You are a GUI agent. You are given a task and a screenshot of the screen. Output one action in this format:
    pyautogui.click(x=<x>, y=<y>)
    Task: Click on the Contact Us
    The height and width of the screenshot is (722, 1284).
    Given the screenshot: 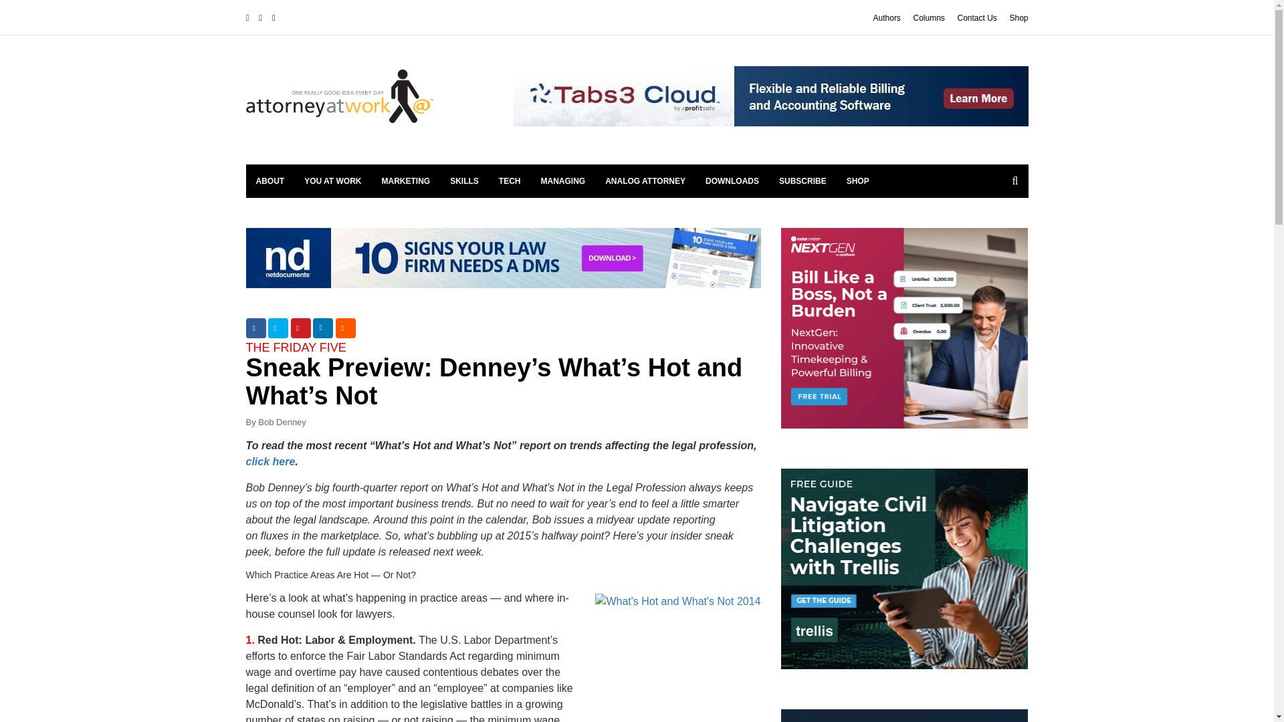 What is the action you would take?
    pyautogui.click(x=976, y=17)
    